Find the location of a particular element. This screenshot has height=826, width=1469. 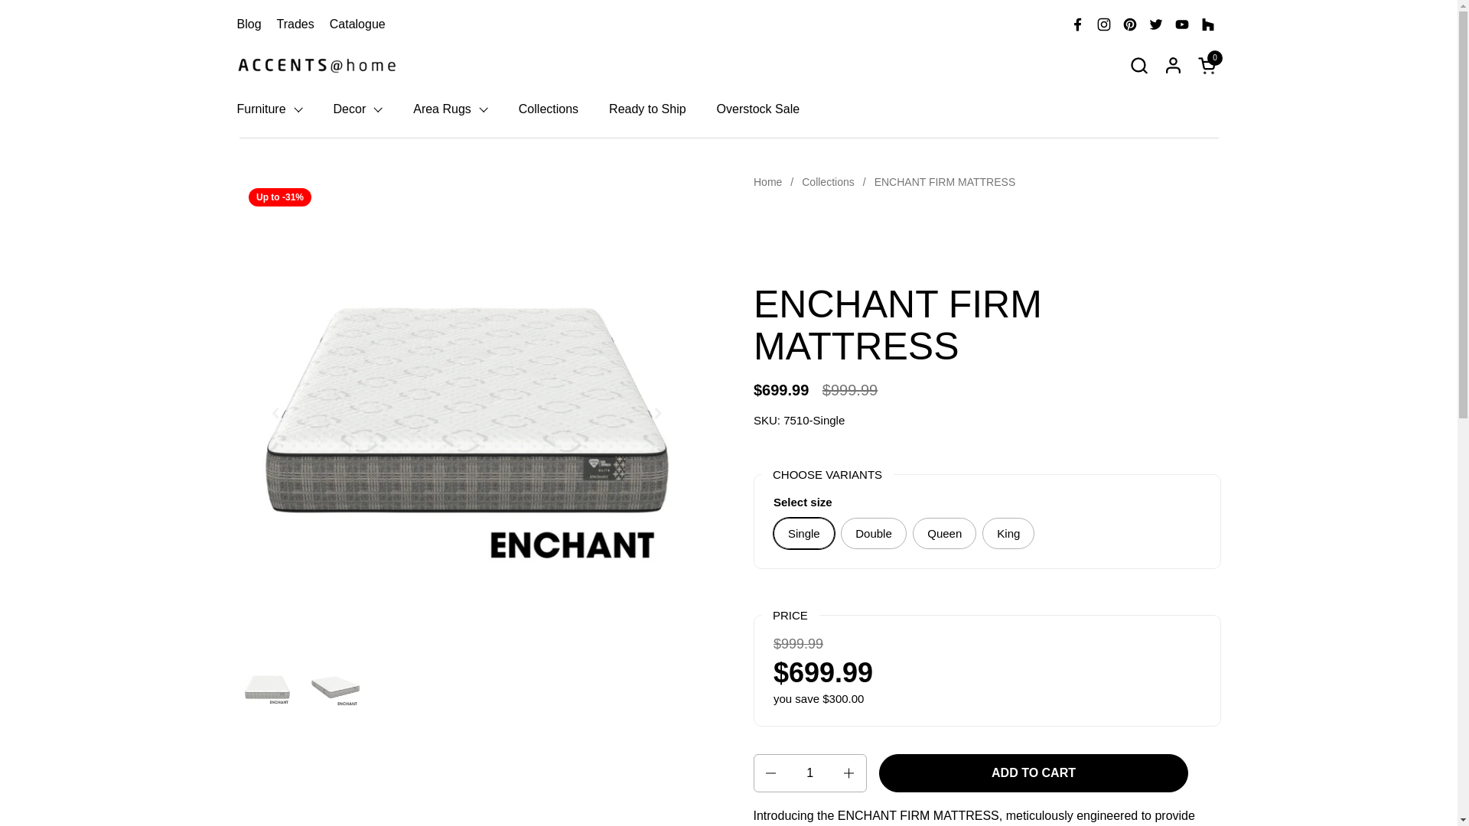

Skip to content is located at coordinates (1129, 24).